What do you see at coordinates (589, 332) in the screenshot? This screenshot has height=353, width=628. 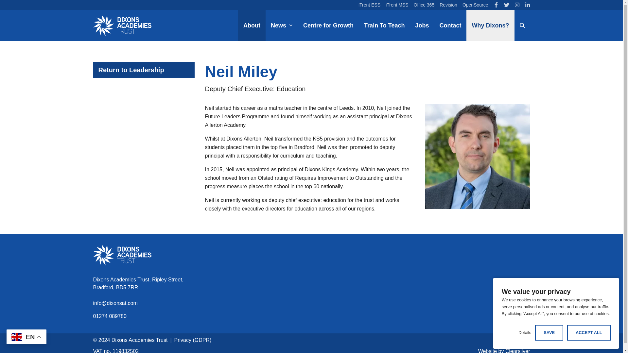 I see `ACCEPT ALL` at bounding box center [589, 332].